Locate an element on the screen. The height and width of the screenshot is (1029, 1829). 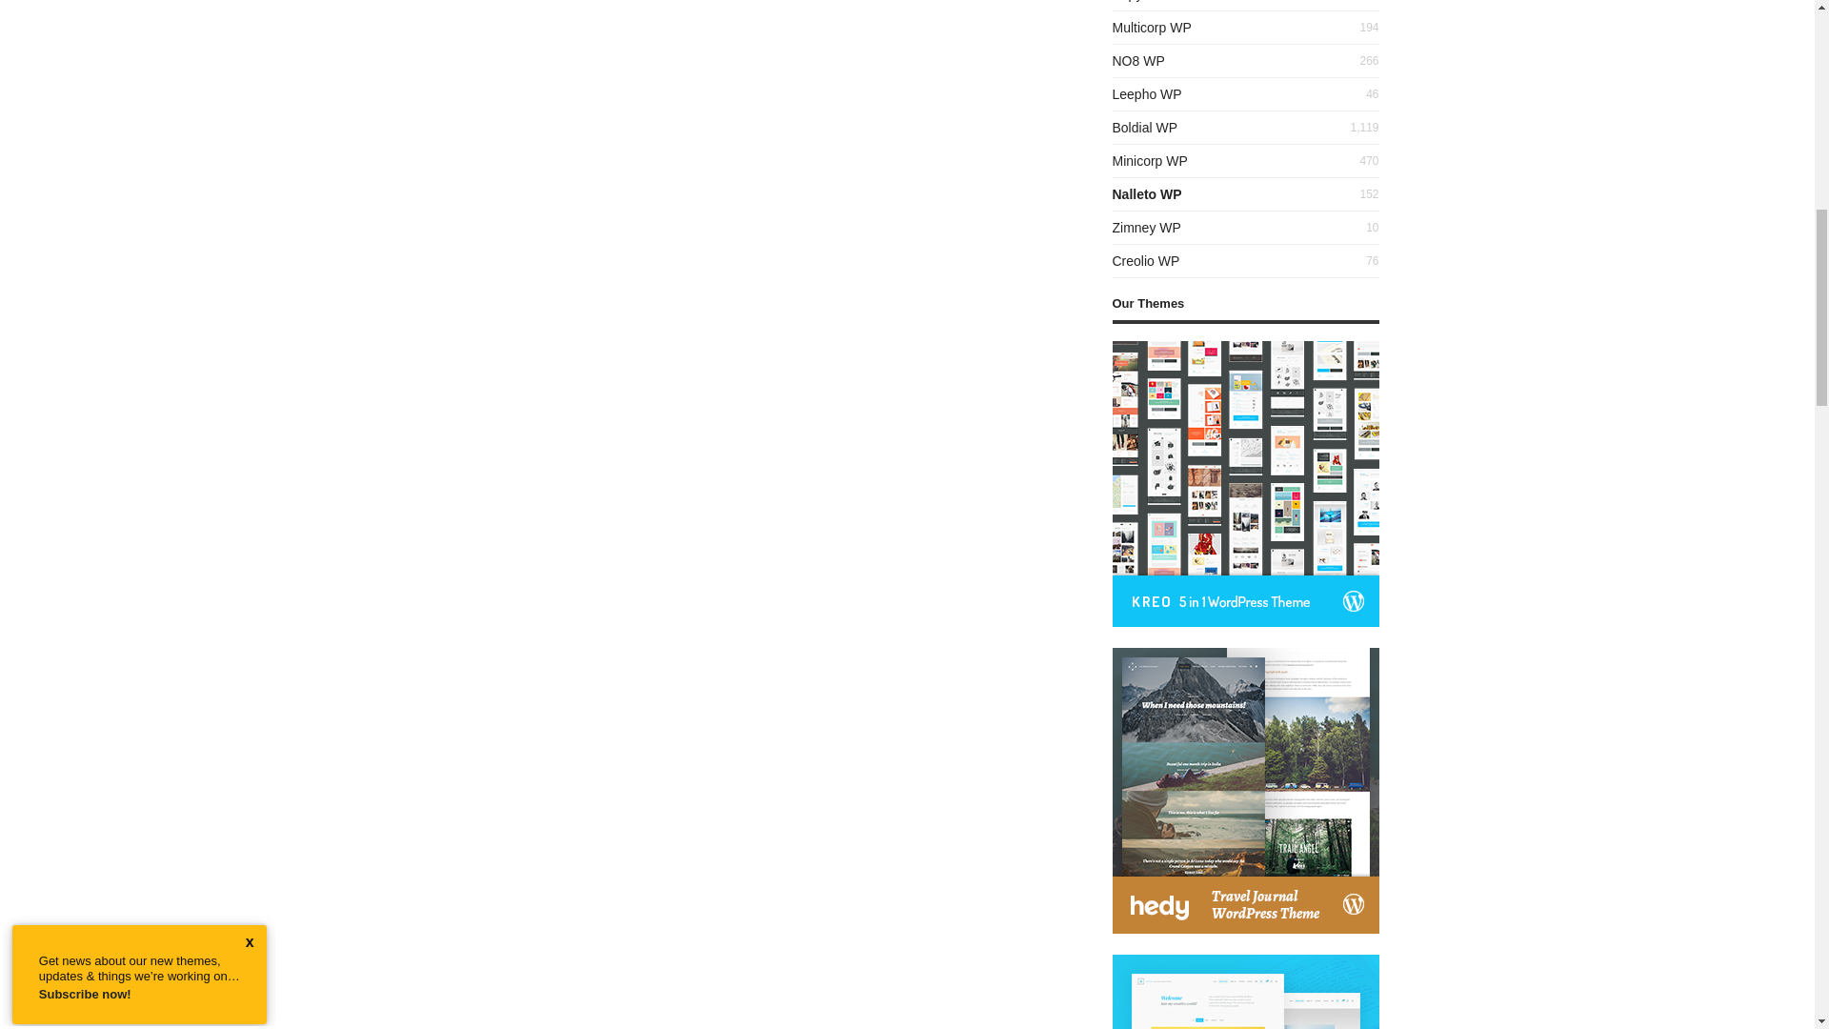
Multicorp WP is located at coordinates (1152, 27).